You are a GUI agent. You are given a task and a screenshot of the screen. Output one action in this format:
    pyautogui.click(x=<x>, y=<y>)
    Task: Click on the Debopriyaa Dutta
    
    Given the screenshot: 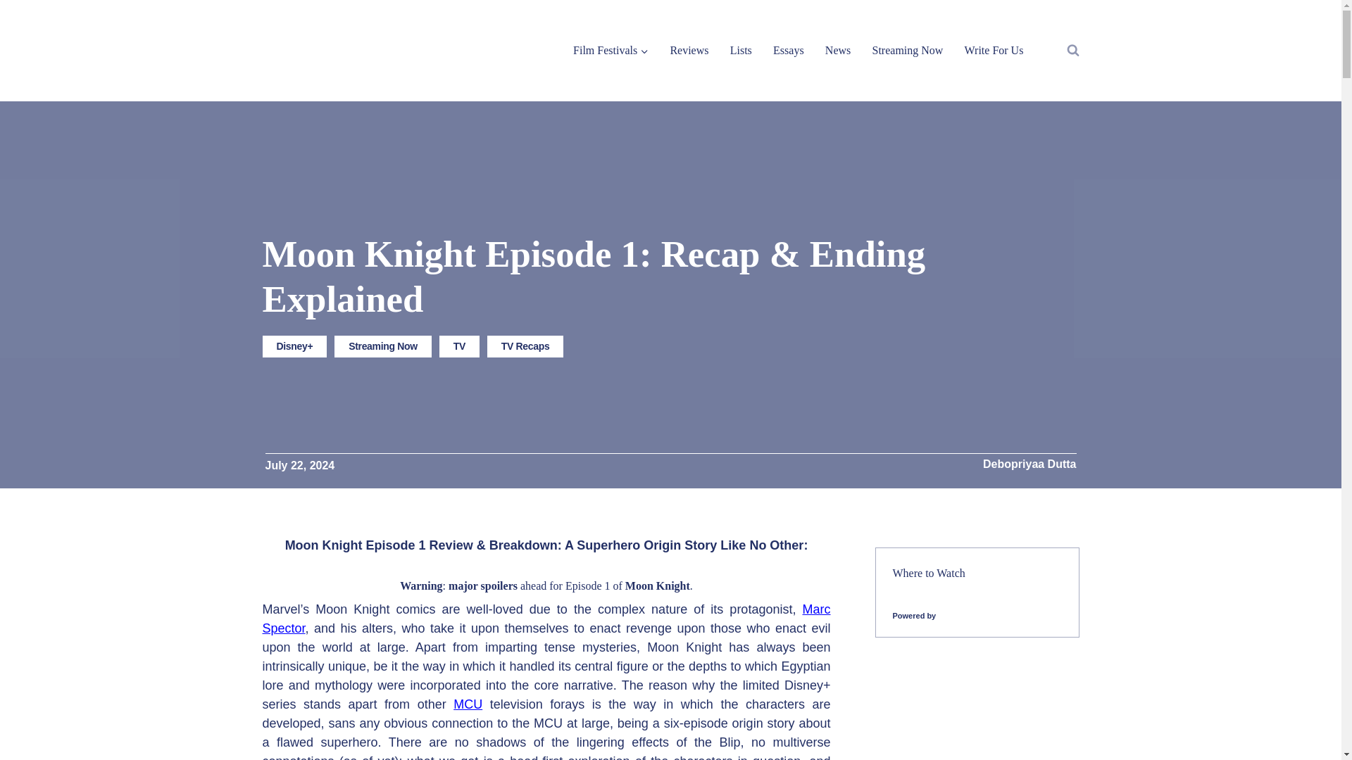 What is the action you would take?
    pyautogui.click(x=1029, y=464)
    